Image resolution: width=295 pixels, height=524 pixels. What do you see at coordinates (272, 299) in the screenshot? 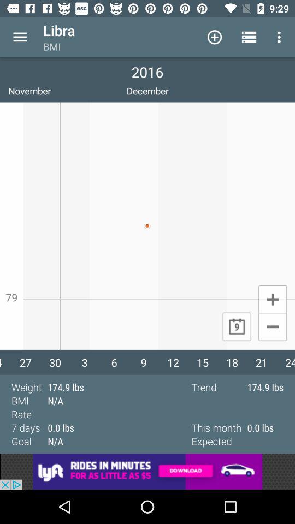
I see `zoom in` at bounding box center [272, 299].